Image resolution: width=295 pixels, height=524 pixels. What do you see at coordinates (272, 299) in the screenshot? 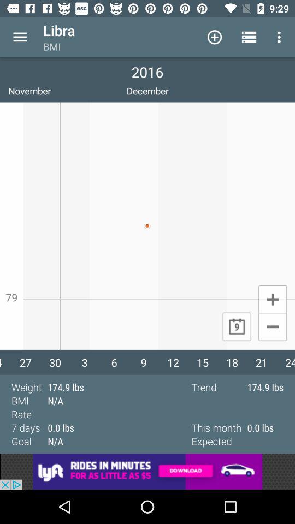
I see `zoom in` at bounding box center [272, 299].